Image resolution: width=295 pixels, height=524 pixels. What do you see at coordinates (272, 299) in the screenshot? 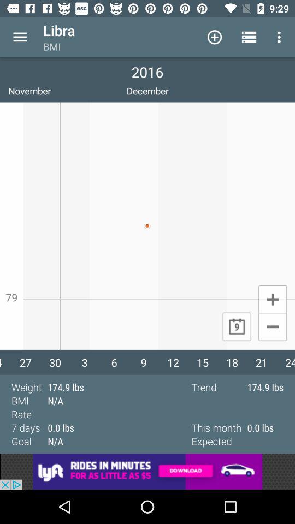
I see `zoom in` at bounding box center [272, 299].